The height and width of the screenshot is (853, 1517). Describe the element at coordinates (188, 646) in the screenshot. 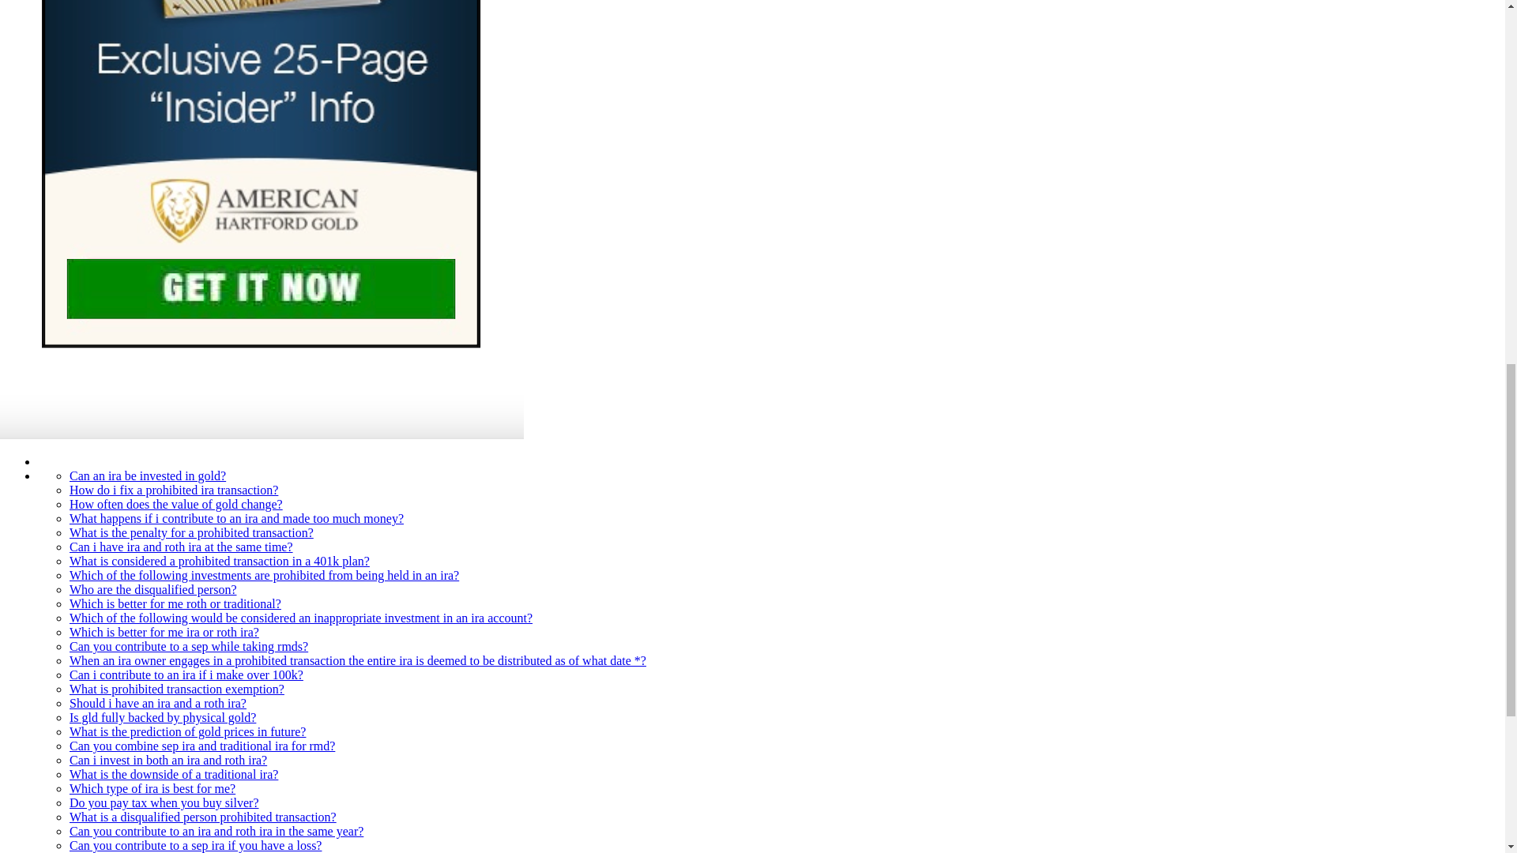

I see `Can you contribute to a sep while taking rmds?` at that location.